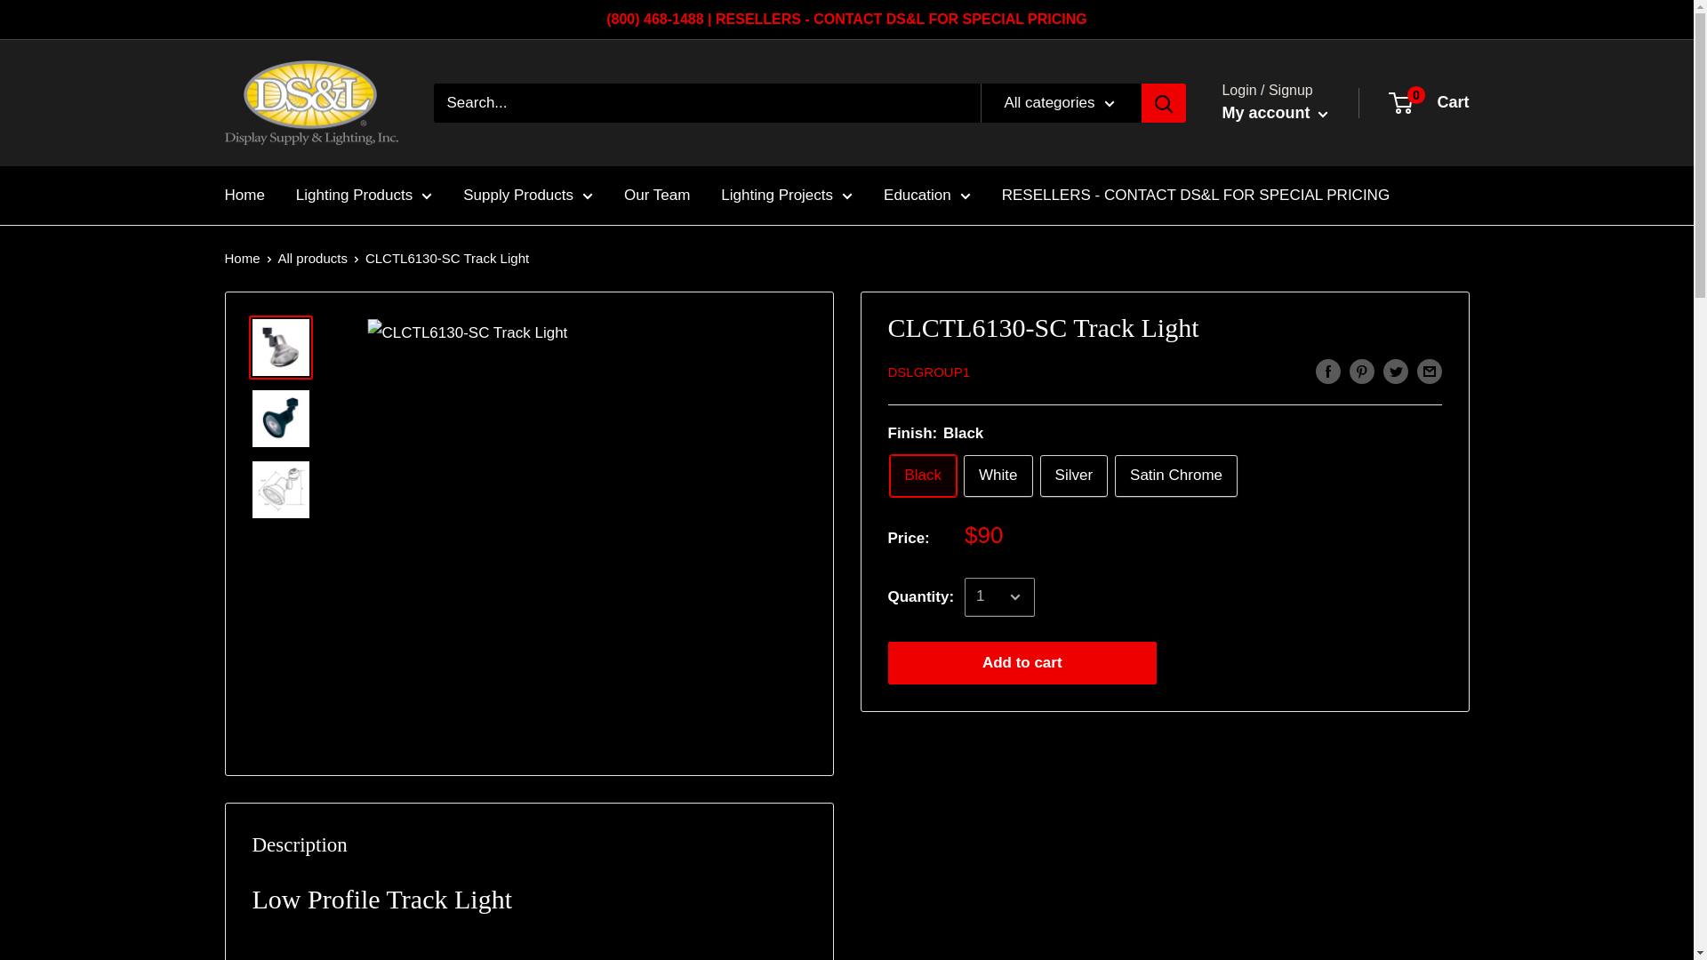 Image resolution: width=1707 pixels, height=960 pixels. I want to click on Black, so click(923, 476).